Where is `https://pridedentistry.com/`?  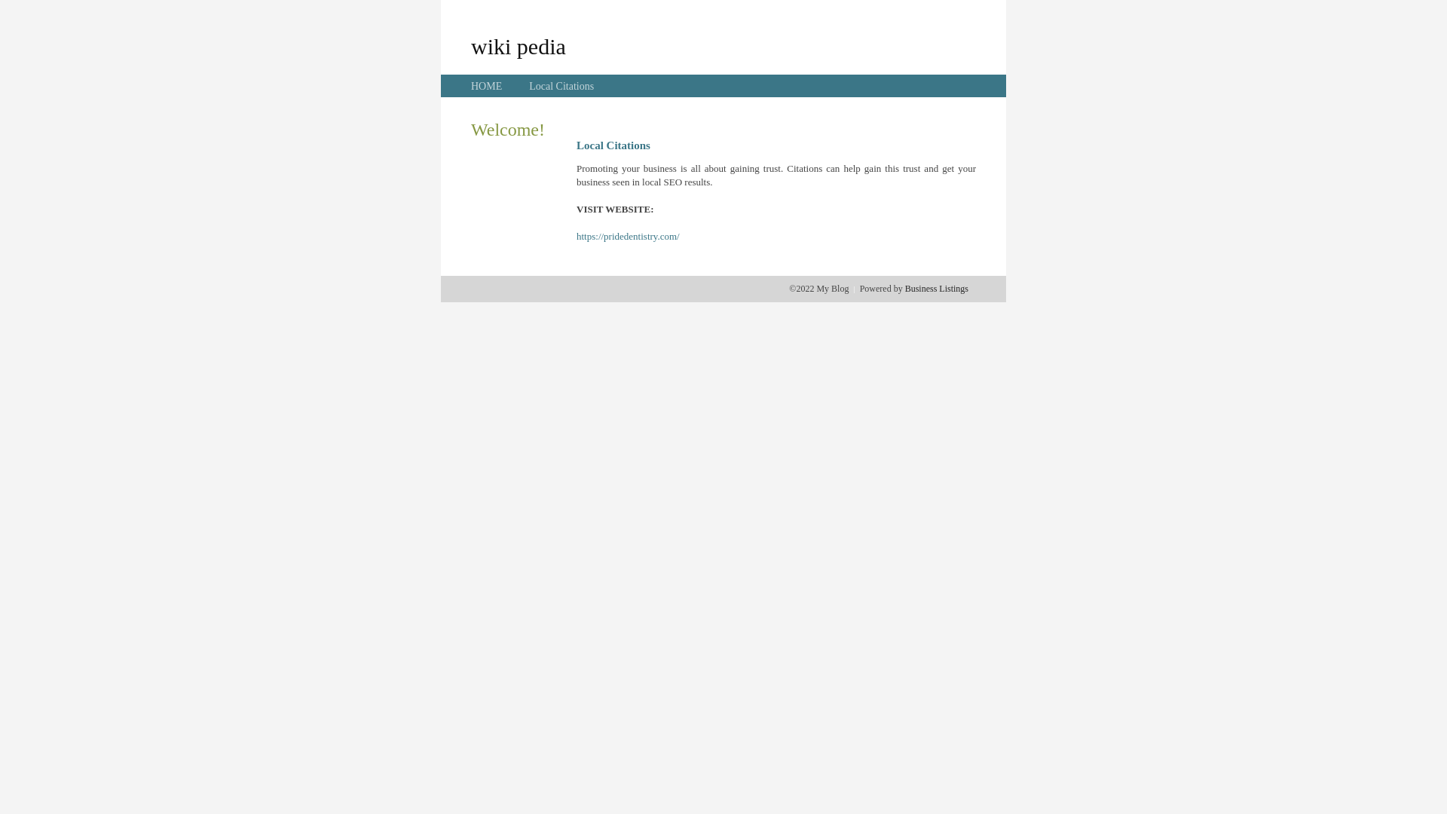 https://pridedentistry.com/ is located at coordinates (629, 237).